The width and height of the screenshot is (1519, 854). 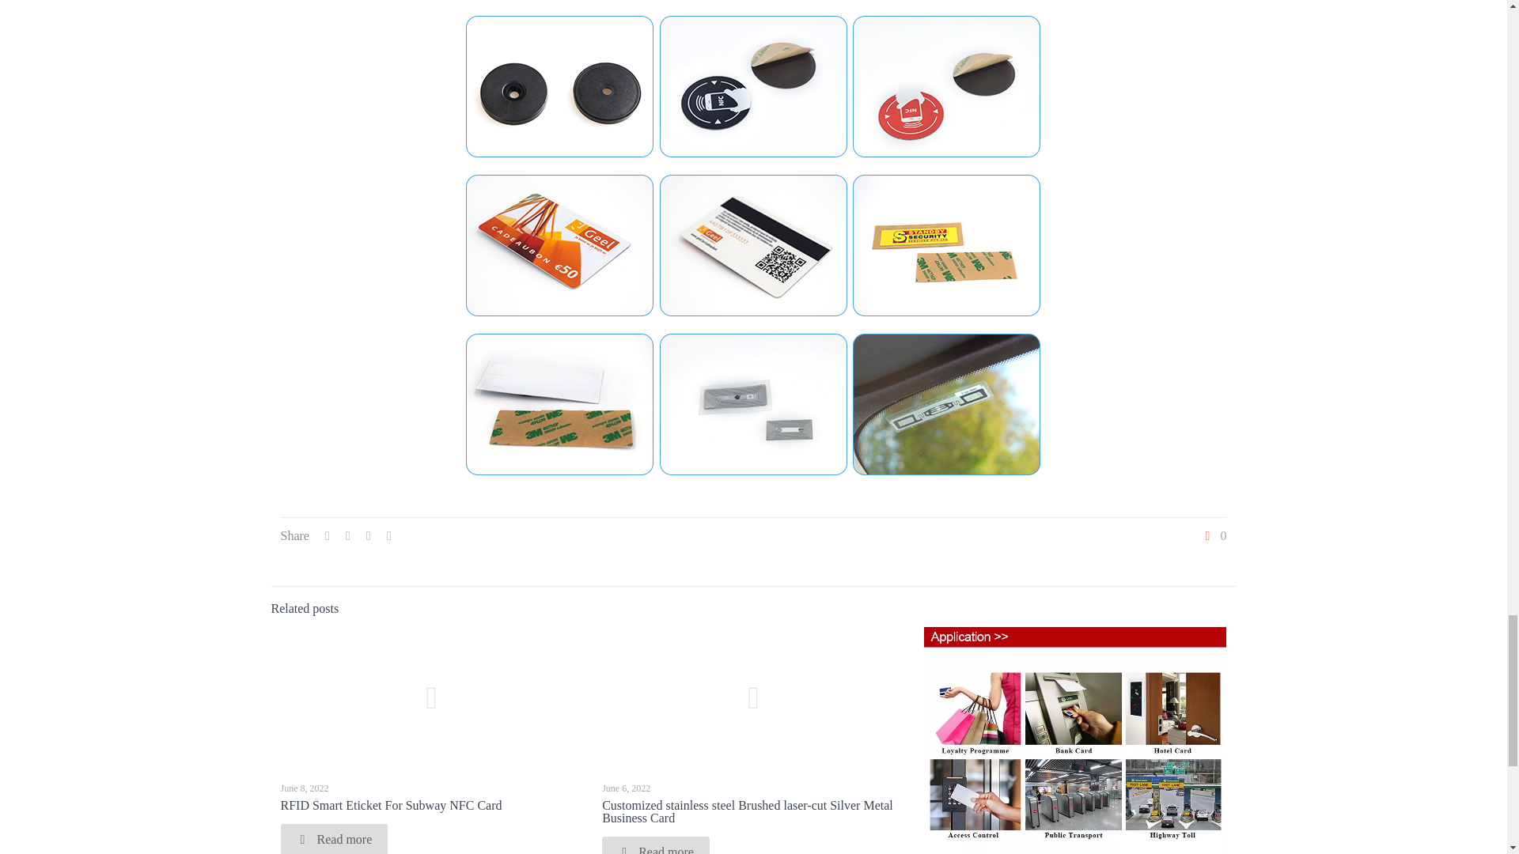 I want to click on Read more, so click(x=655, y=845).